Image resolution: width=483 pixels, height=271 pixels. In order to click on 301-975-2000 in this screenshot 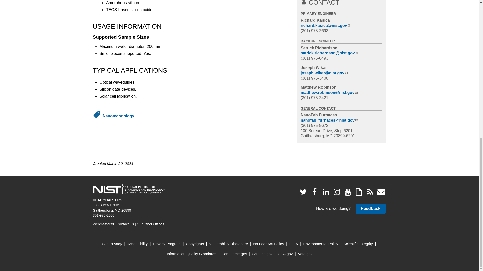, I will do `click(104, 215)`.